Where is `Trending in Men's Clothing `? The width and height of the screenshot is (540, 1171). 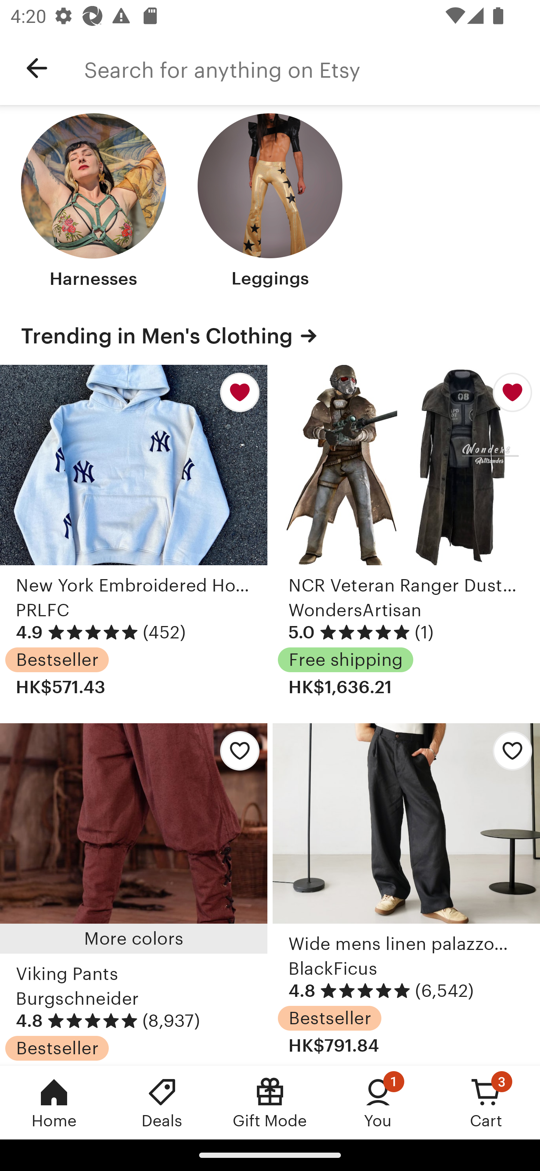 Trending in Men's Clothing  is located at coordinates (270, 336).